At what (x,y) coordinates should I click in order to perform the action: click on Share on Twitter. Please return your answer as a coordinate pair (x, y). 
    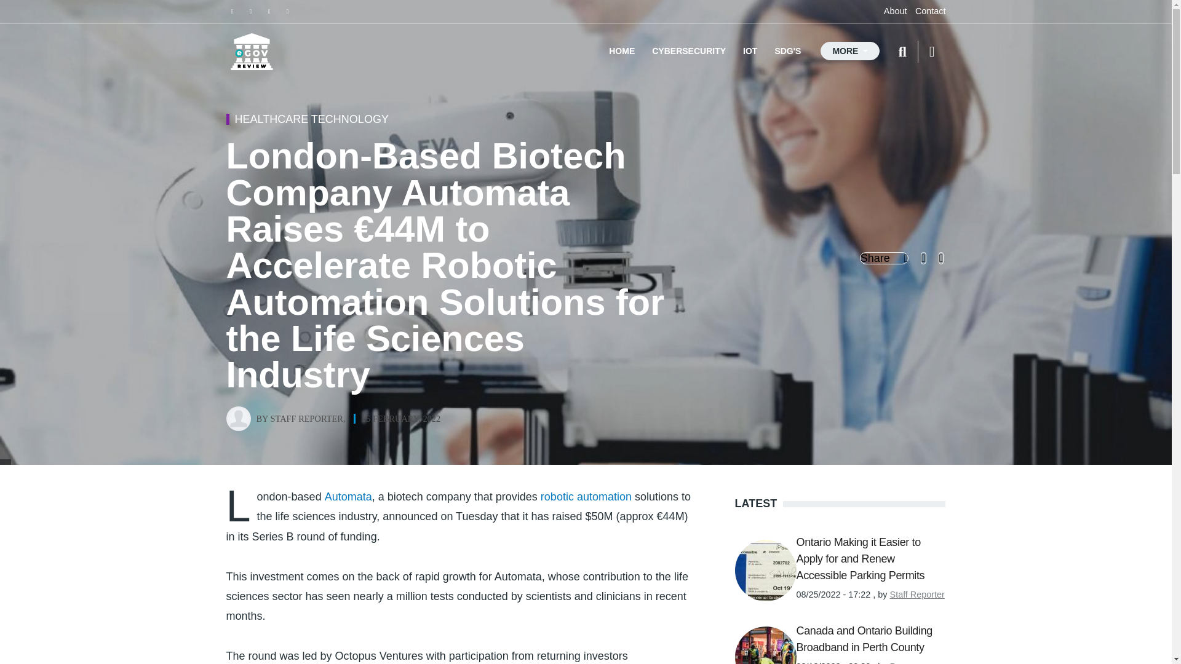
    Looking at the image, I should click on (885, 258).